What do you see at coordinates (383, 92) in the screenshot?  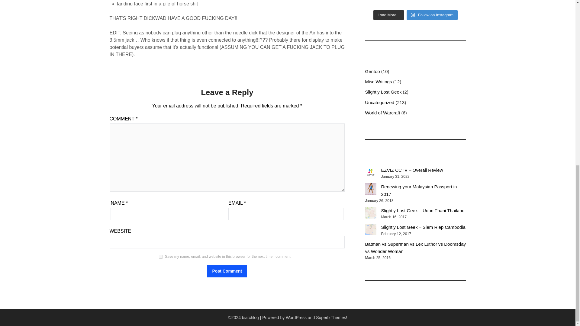 I see `Slightly Lost Geek` at bounding box center [383, 92].